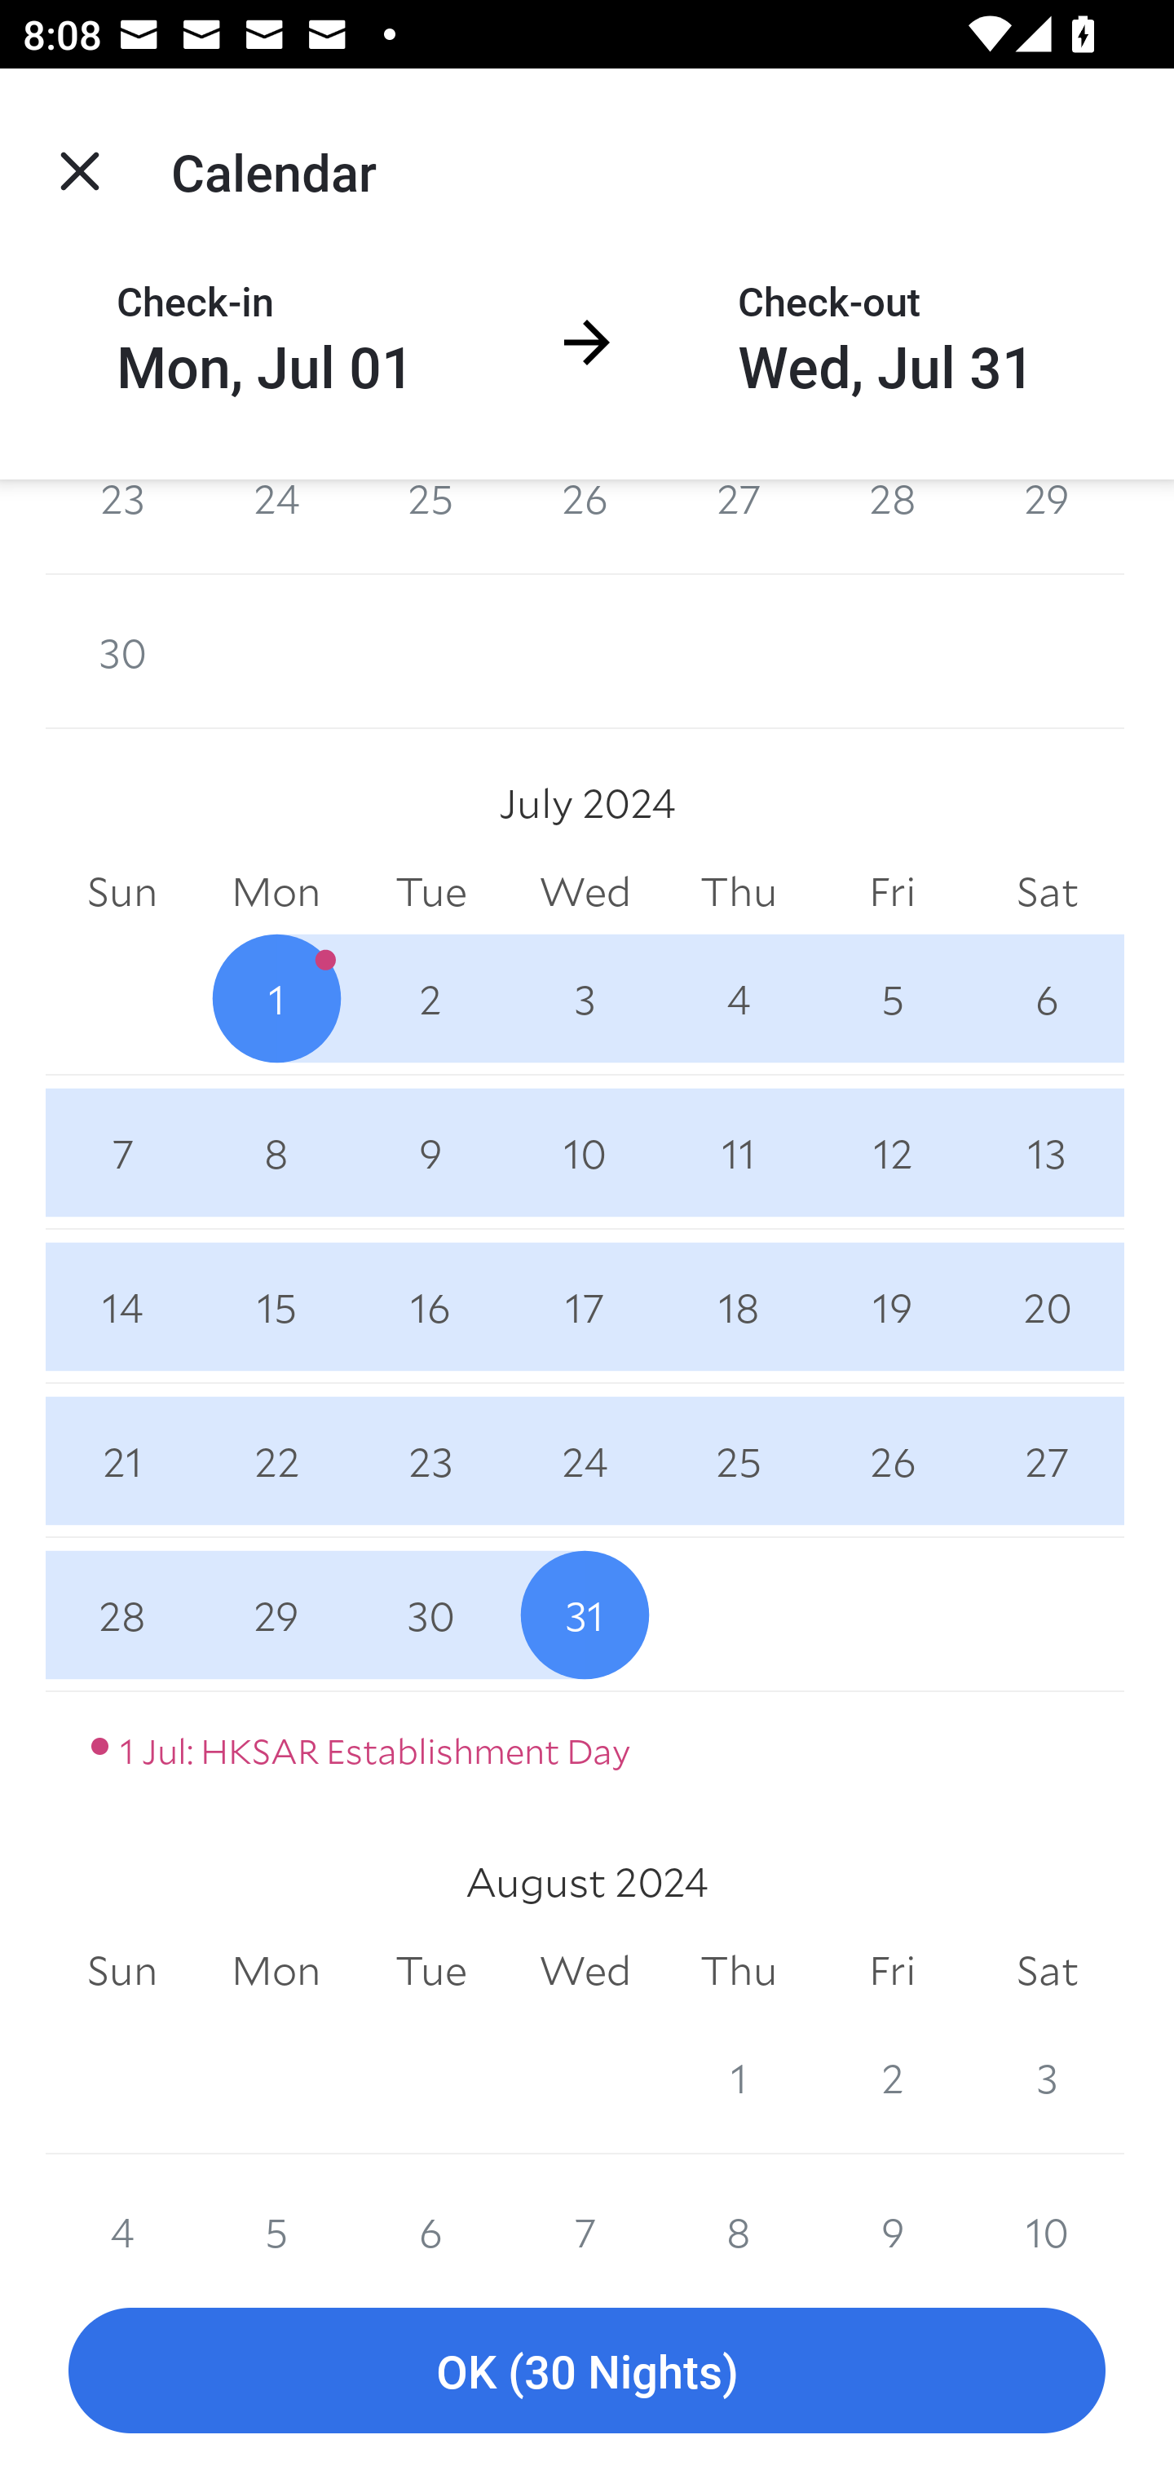 The image size is (1174, 2479). I want to click on 27 27 June 2024, so click(739, 527).